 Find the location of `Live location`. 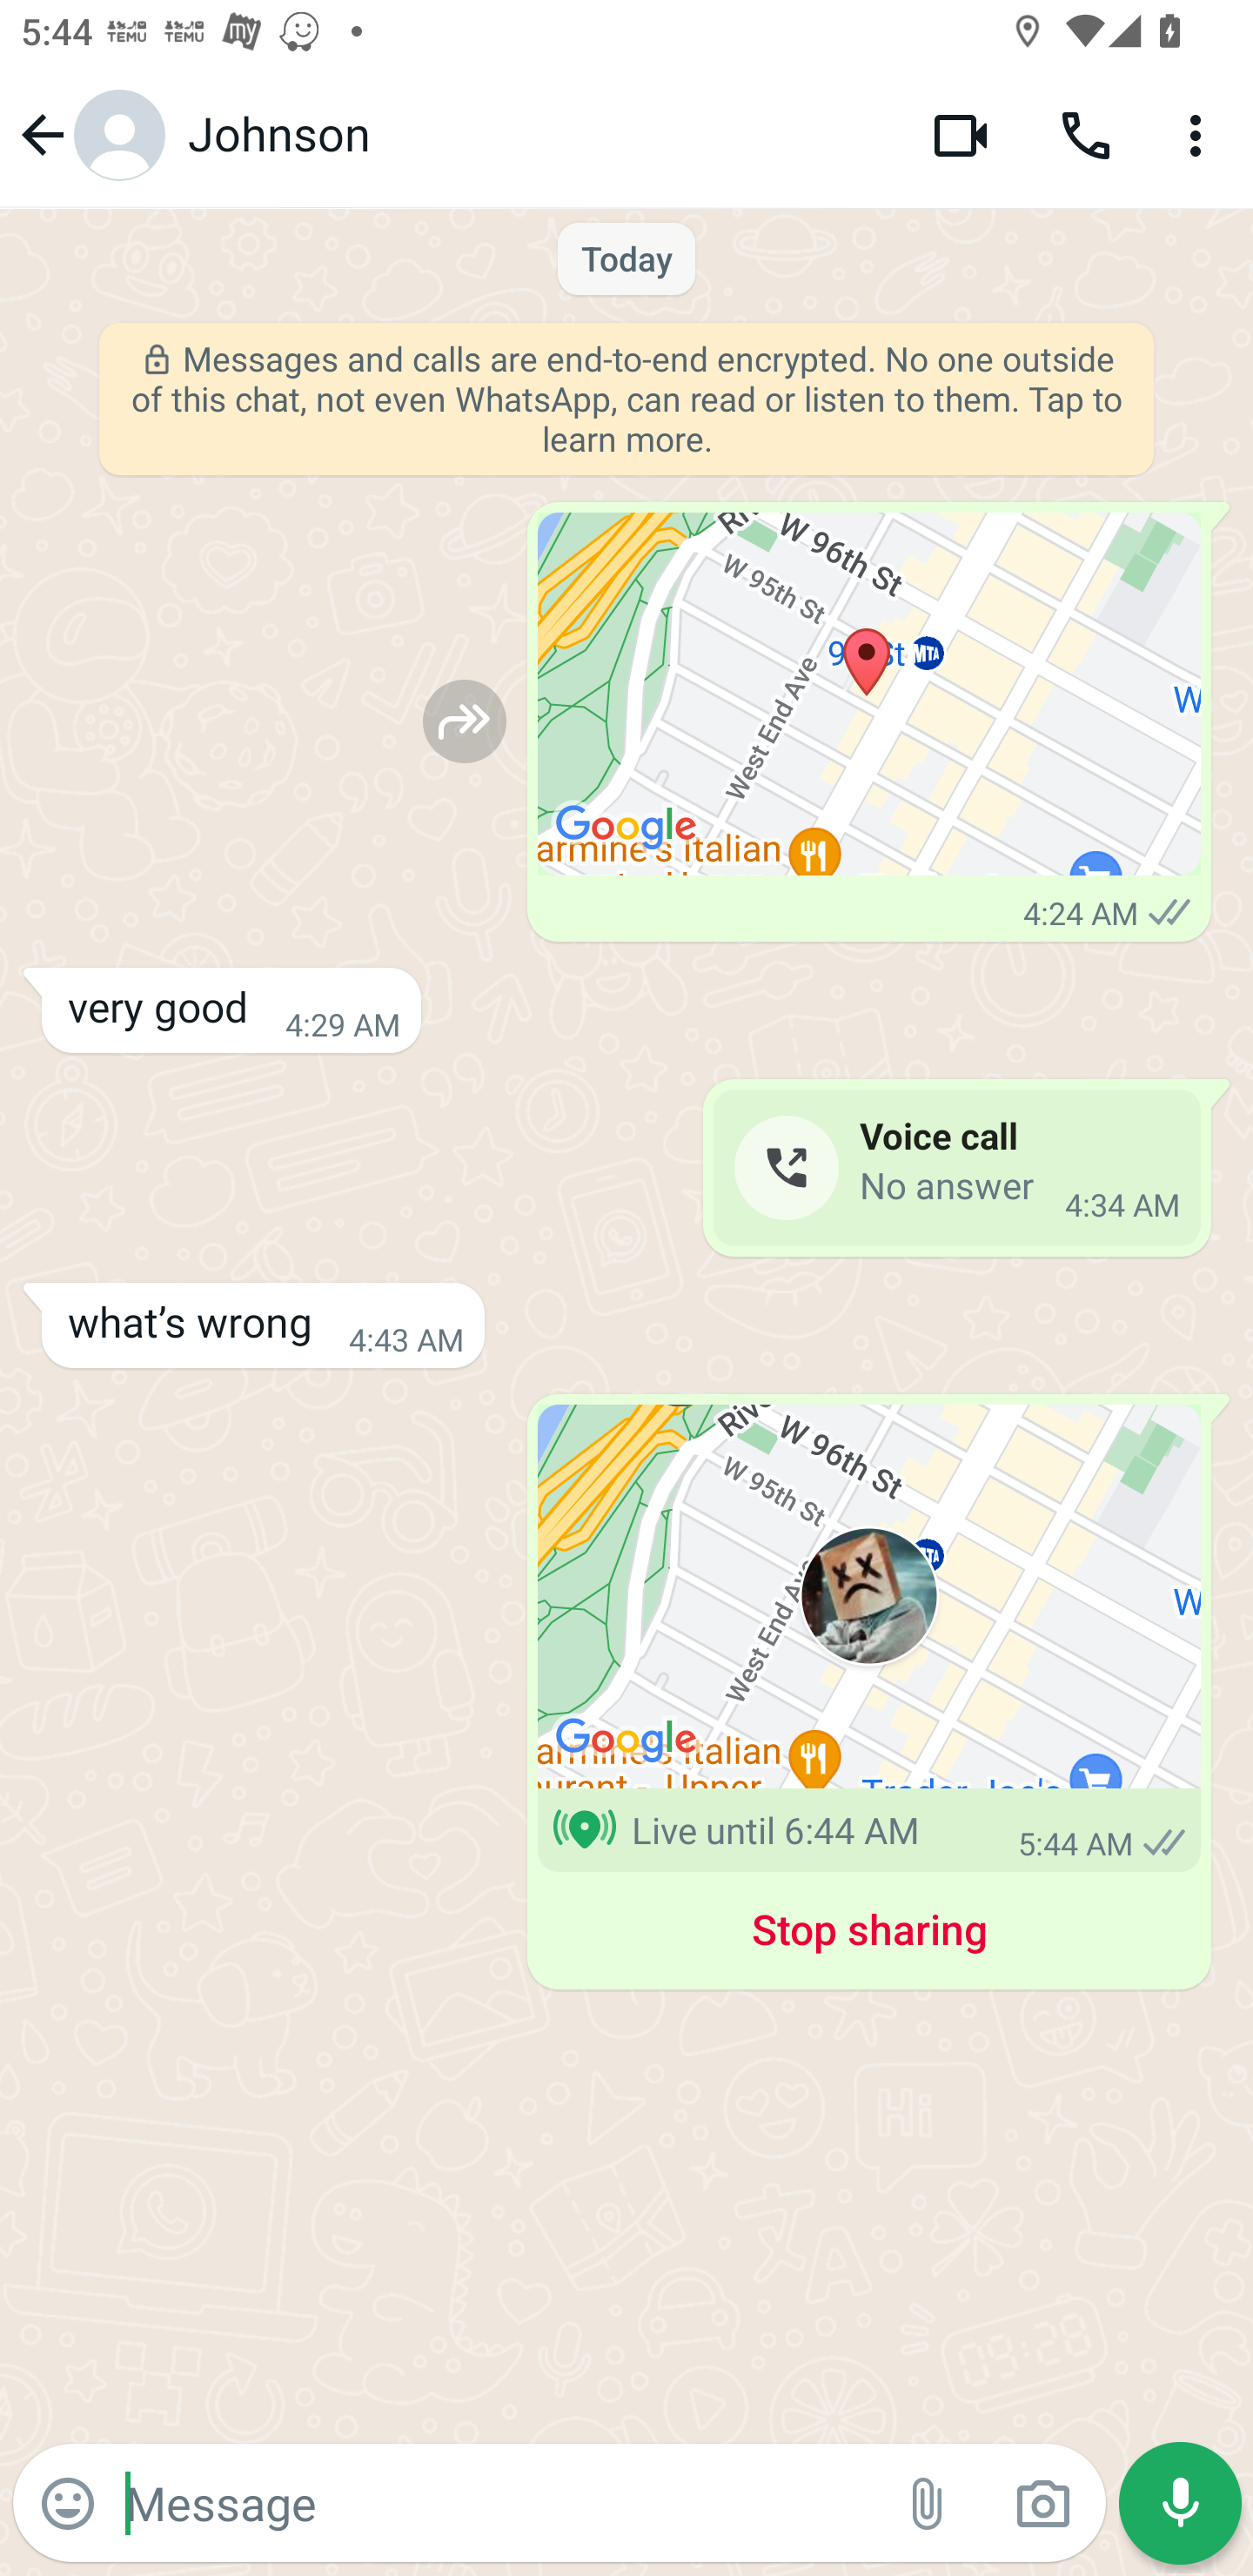

Live location is located at coordinates (868, 1596).